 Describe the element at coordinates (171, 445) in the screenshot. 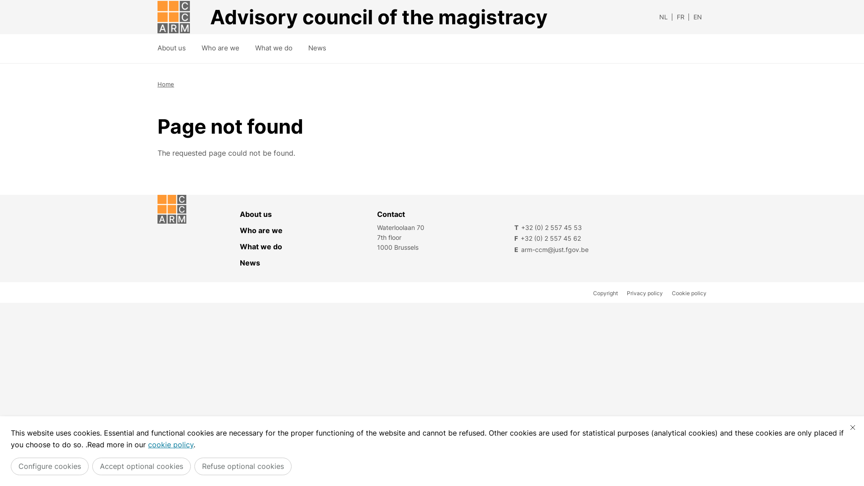

I see `cookie policy` at that location.